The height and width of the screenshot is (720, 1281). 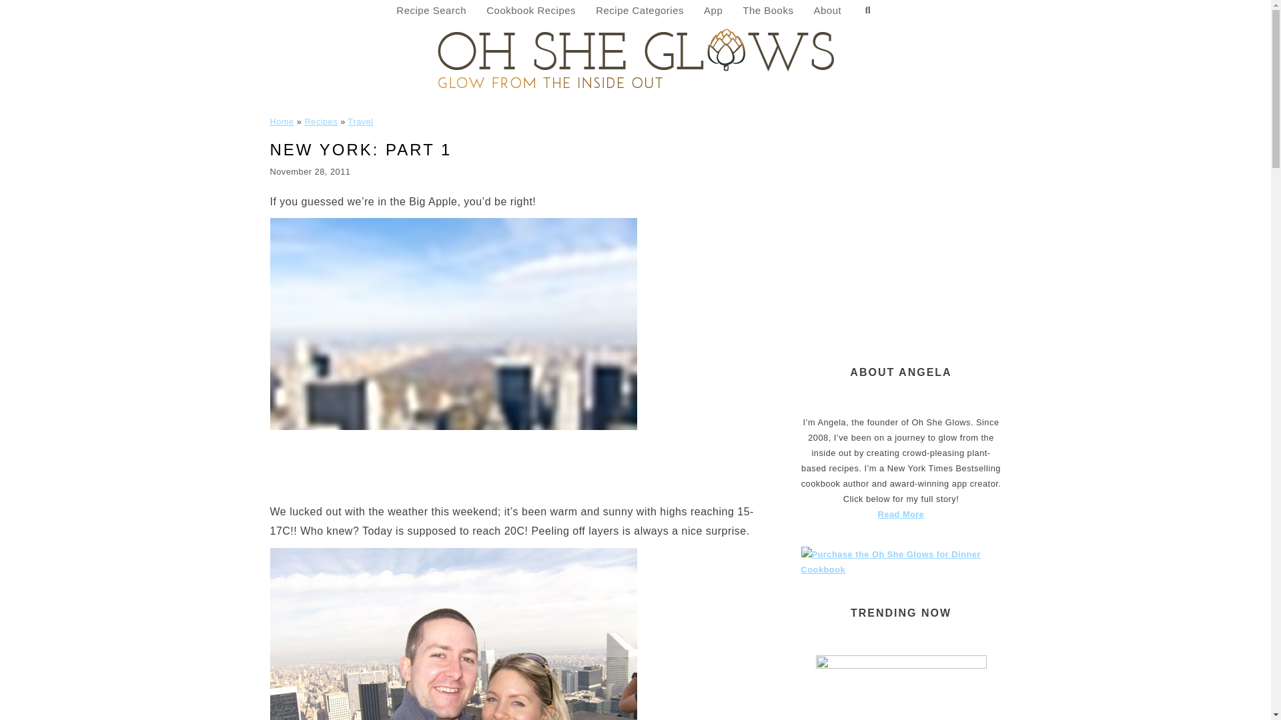 What do you see at coordinates (713, 11) in the screenshot?
I see `App` at bounding box center [713, 11].